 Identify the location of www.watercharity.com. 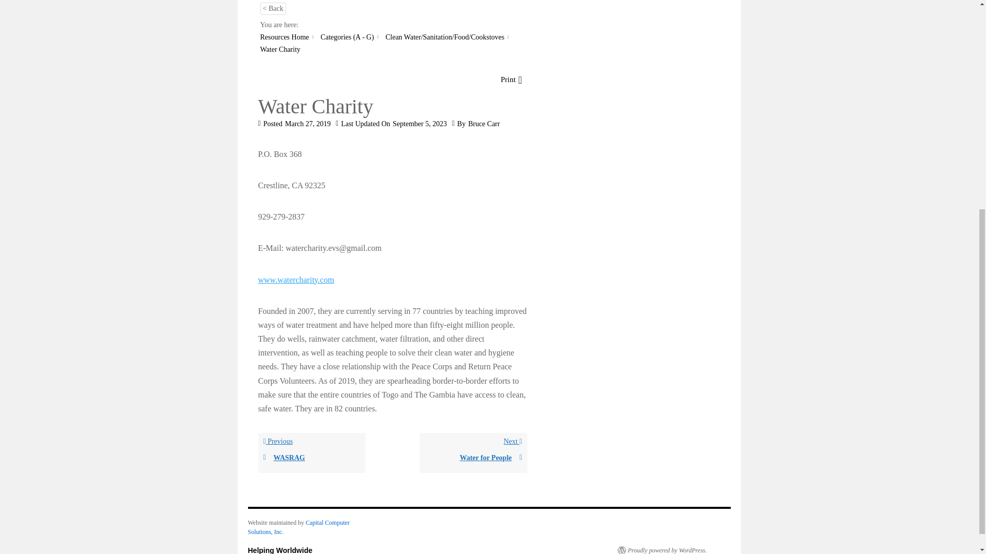
(311, 452).